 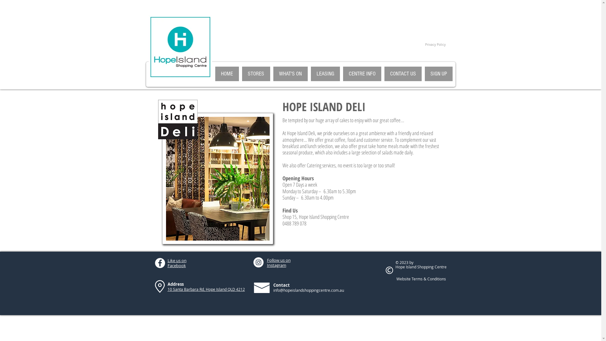 I want to click on WHAT'S ON, so click(x=290, y=74).